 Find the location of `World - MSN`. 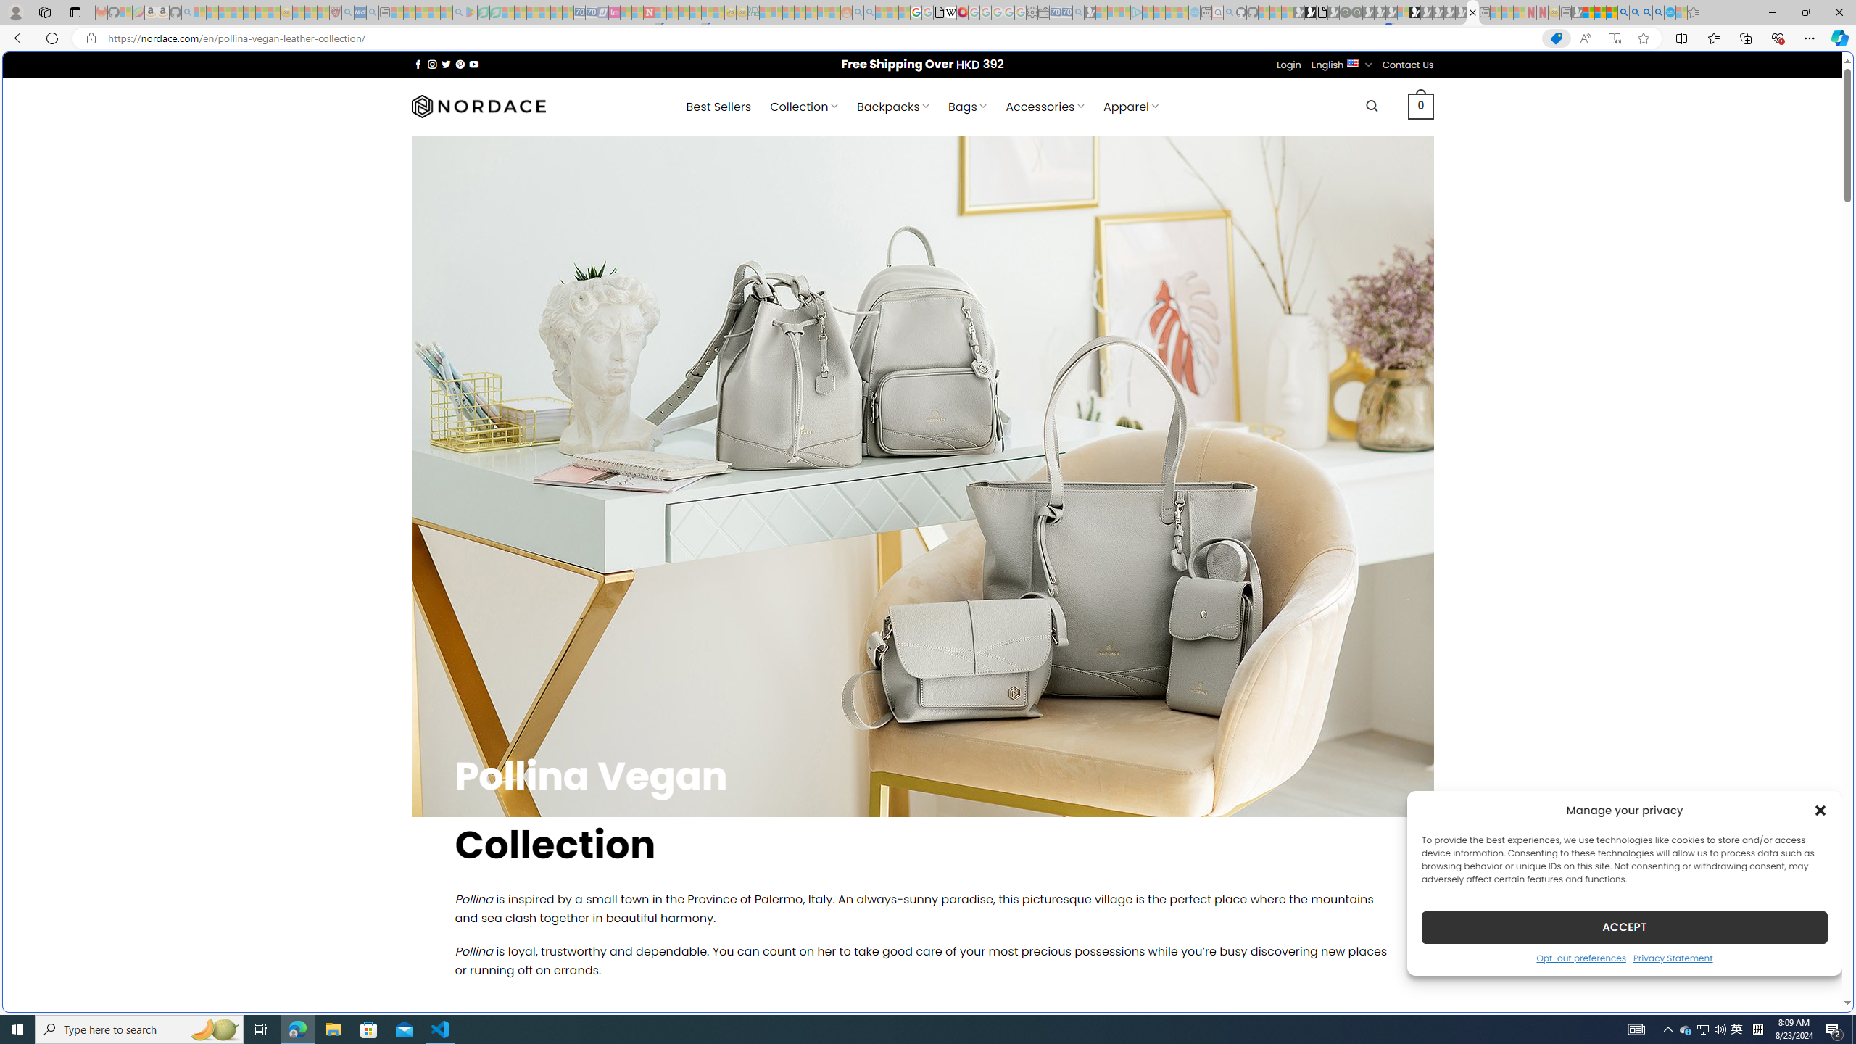

World - MSN is located at coordinates (928, 496).